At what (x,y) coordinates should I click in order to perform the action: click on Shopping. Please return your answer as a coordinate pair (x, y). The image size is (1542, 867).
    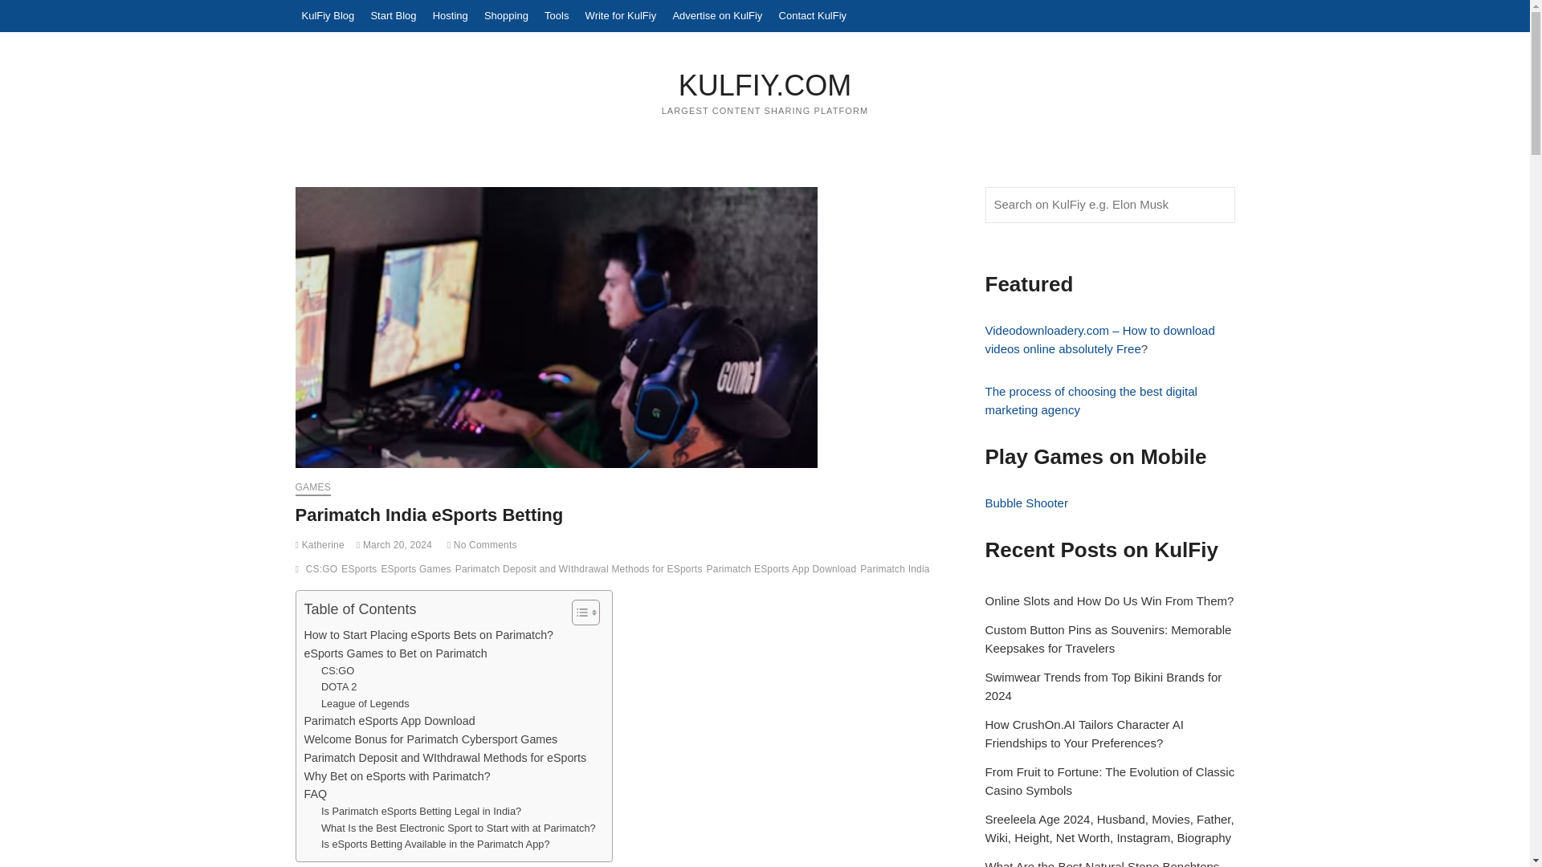
    Looking at the image, I should click on (506, 16).